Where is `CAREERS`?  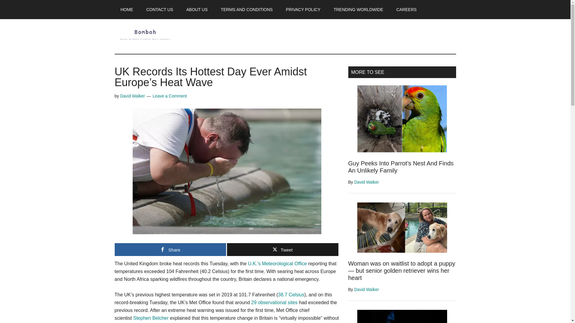
CAREERS is located at coordinates (406, 10).